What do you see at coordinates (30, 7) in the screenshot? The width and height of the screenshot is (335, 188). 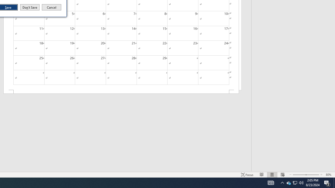 I see `Don't Save` at bounding box center [30, 7].